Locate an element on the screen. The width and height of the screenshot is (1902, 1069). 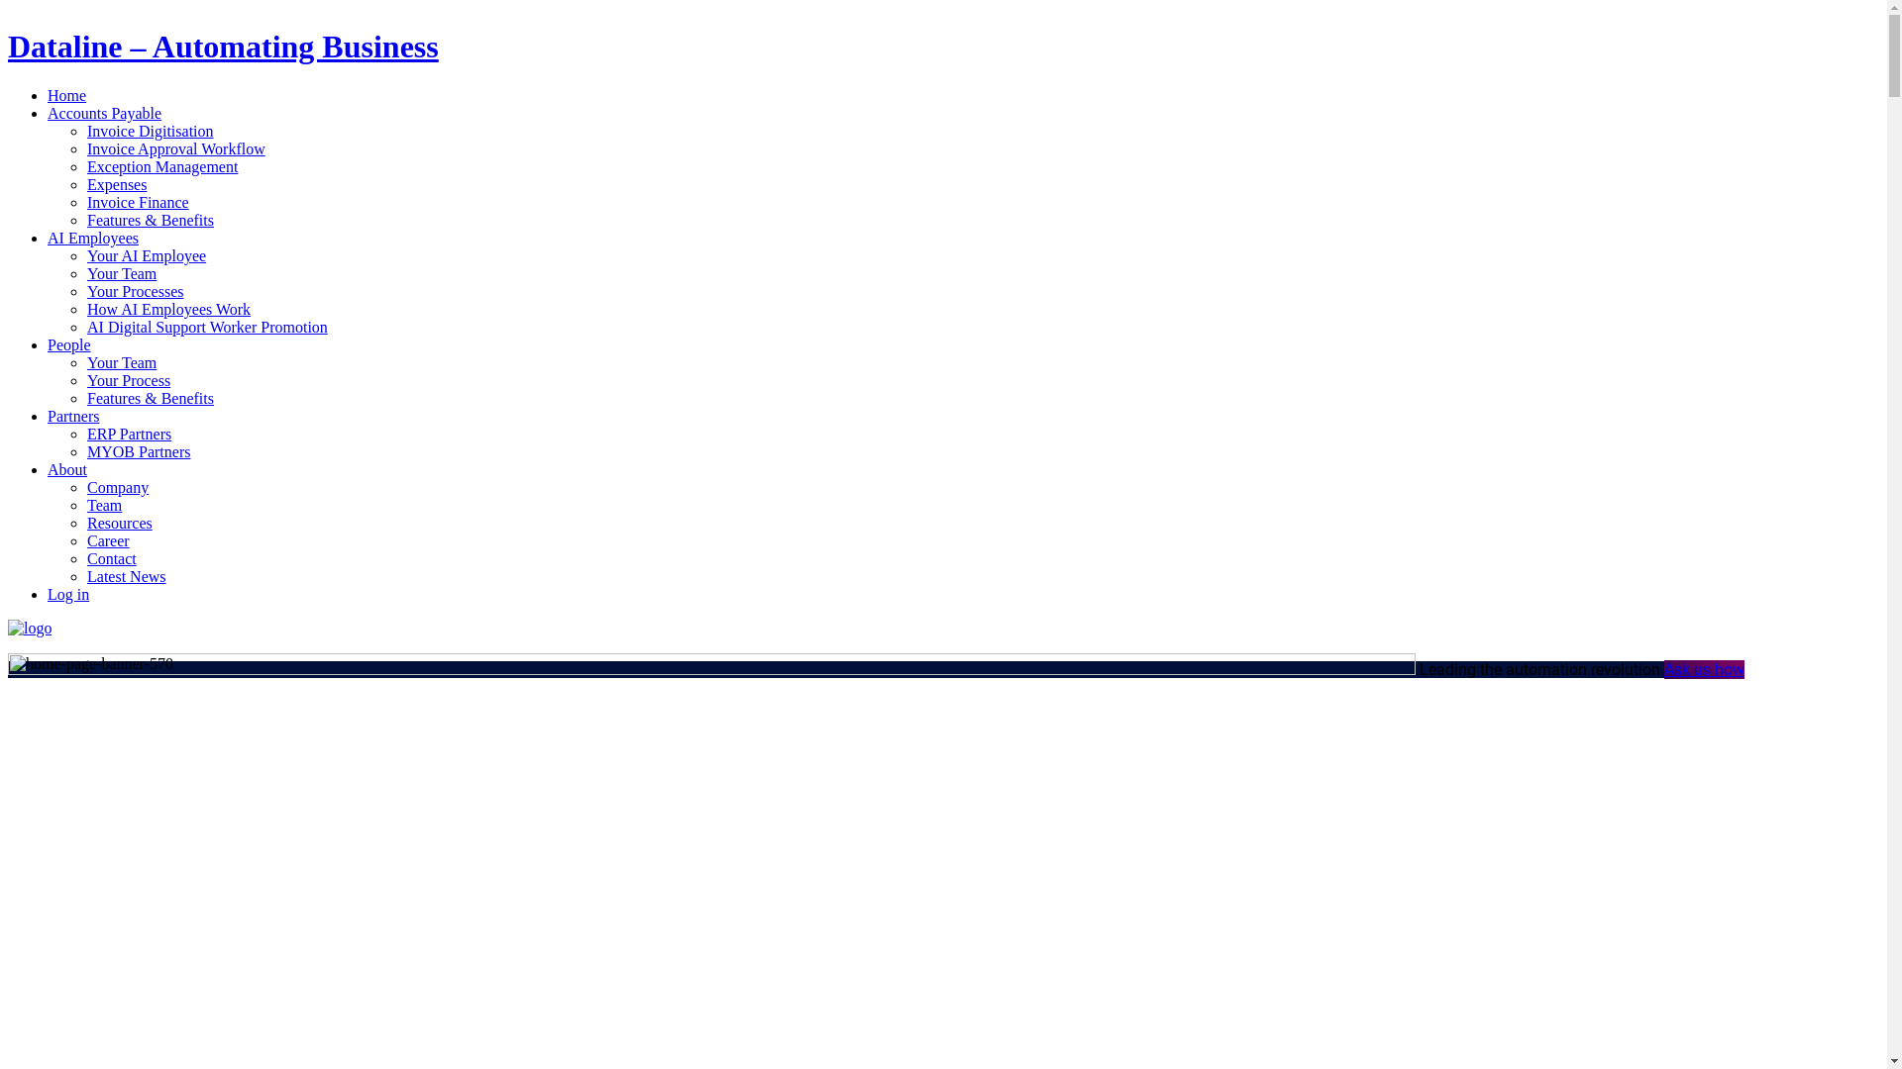
AI Employees is located at coordinates (93, 238).